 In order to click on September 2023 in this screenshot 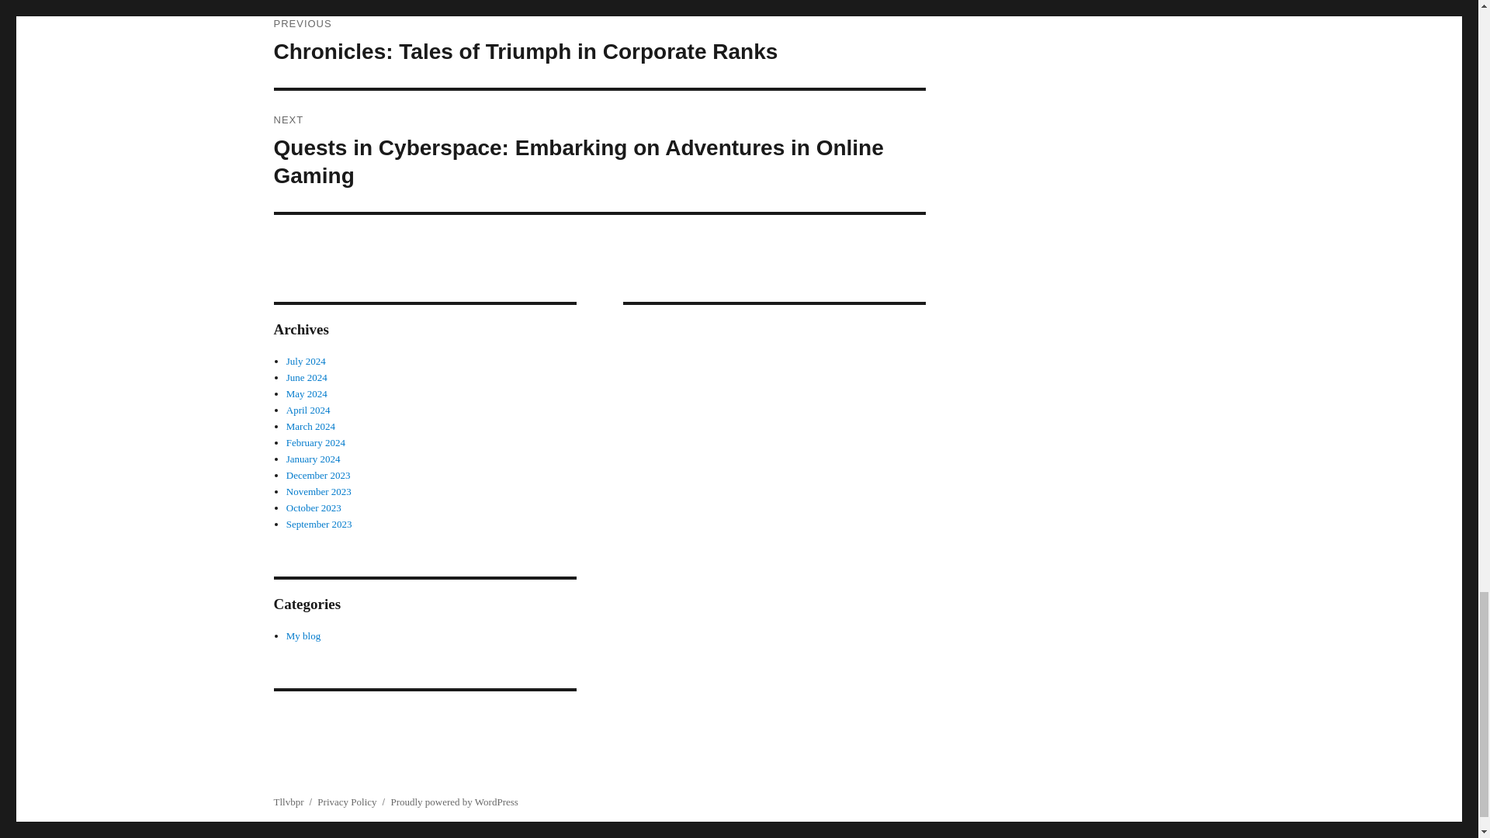, I will do `click(318, 524)`.